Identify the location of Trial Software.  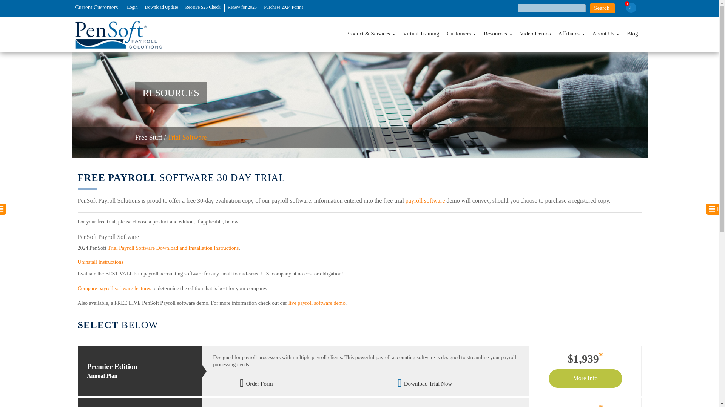
(187, 137).